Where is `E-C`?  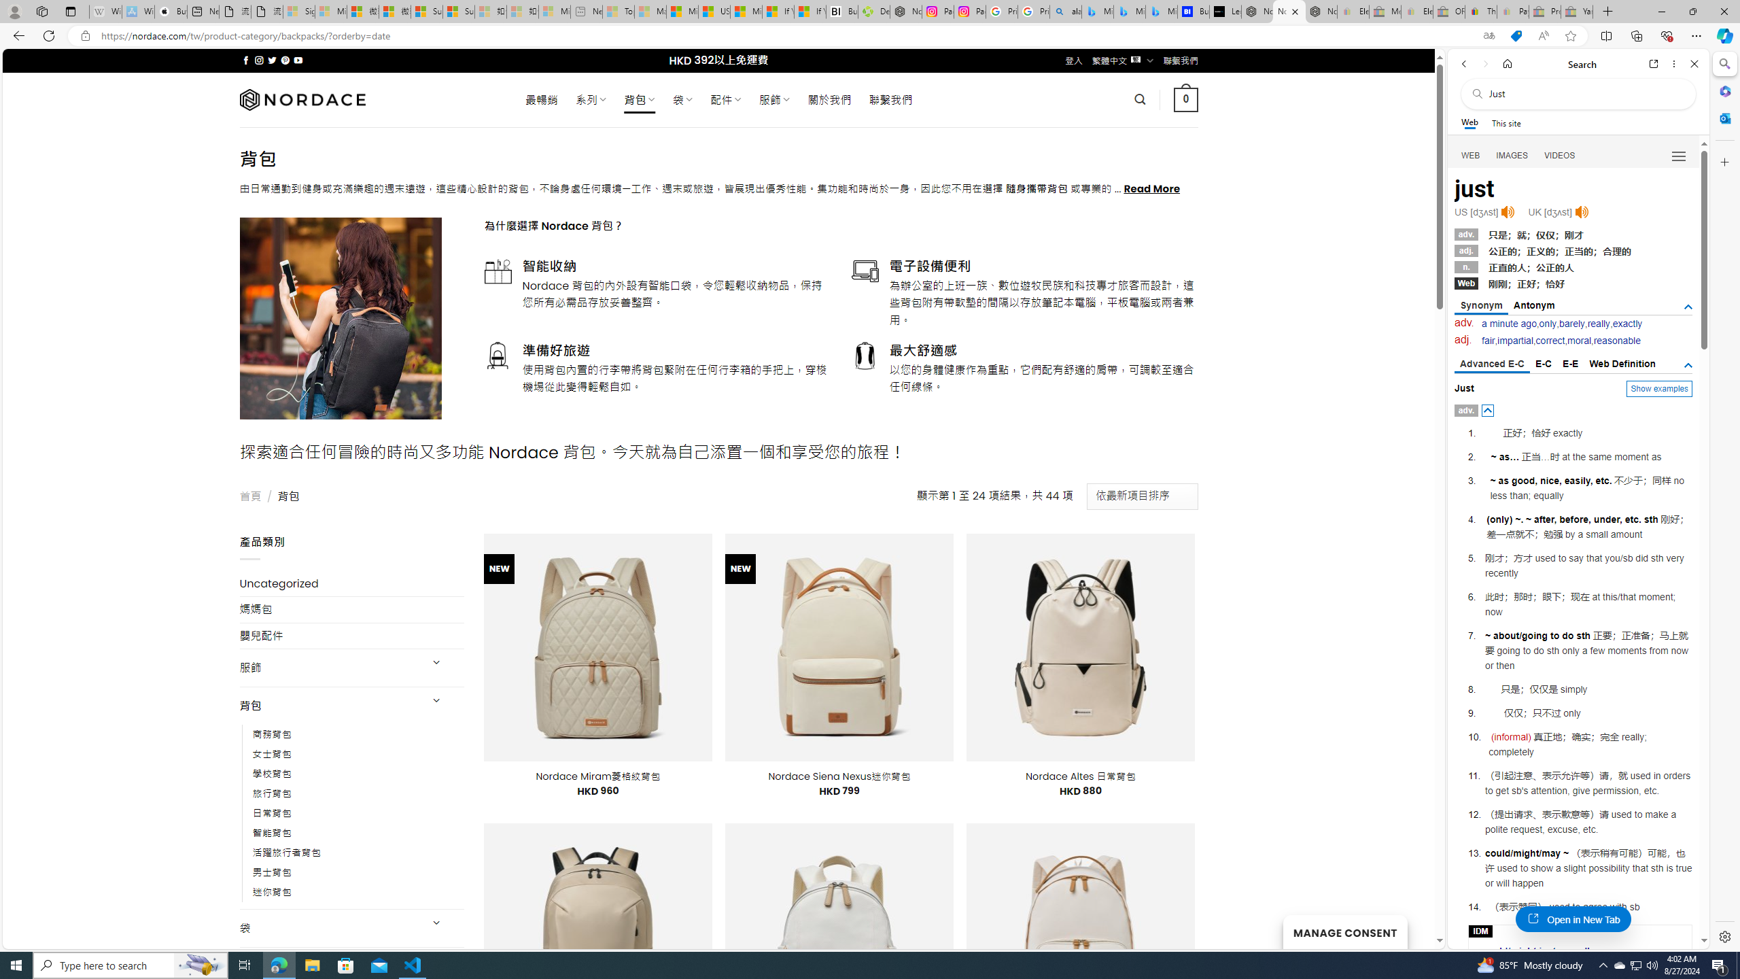
E-C is located at coordinates (1543, 363).